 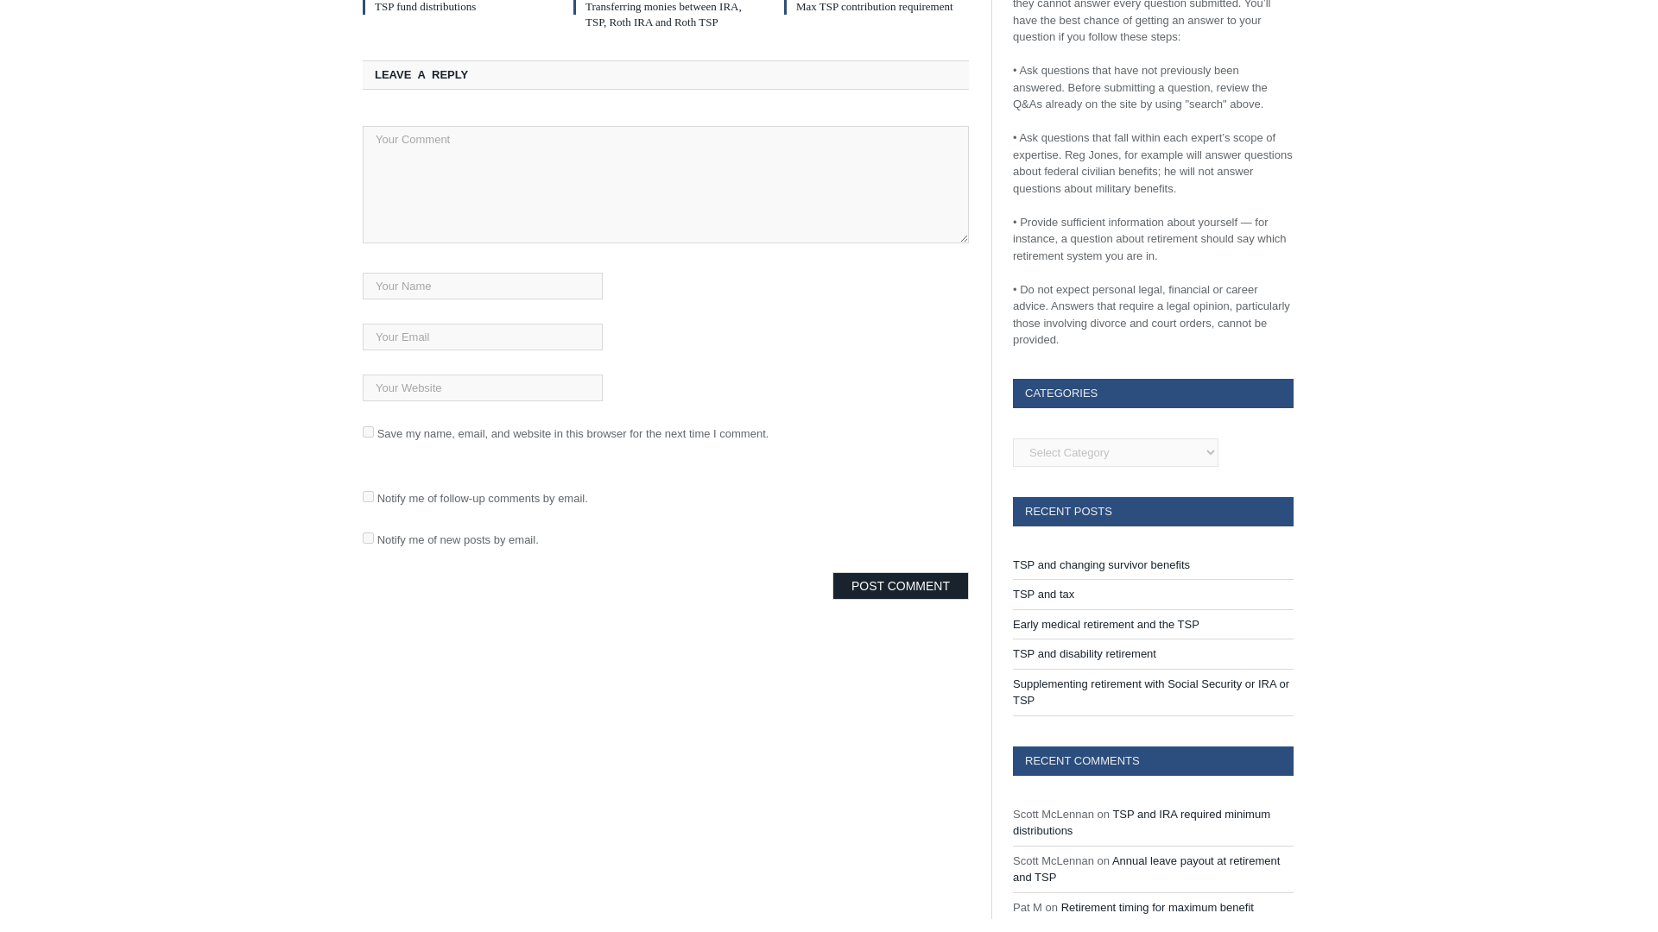 What do you see at coordinates (425, 7) in the screenshot?
I see `TSP fund distributions` at bounding box center [425, 7].